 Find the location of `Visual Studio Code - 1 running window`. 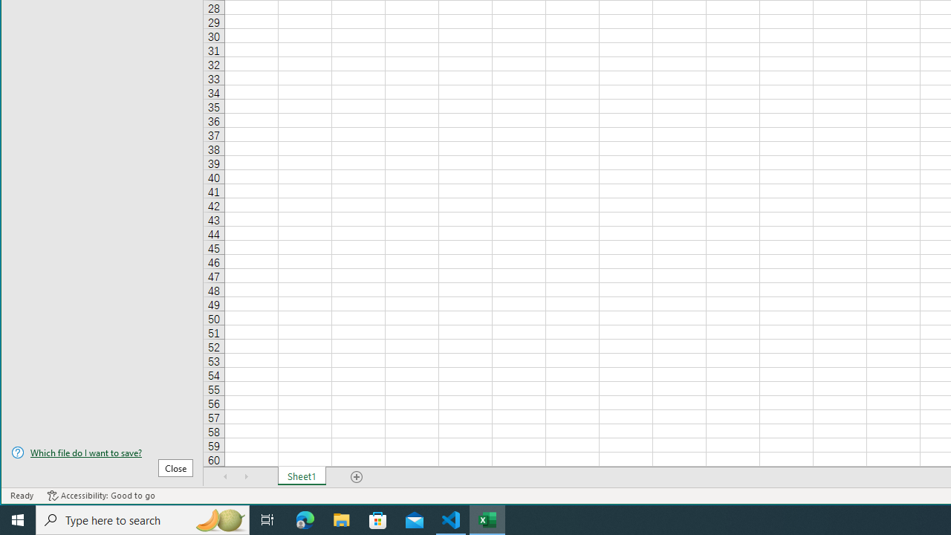

Visual Studio Code - 1 running window is located at coordinates (451, 520).